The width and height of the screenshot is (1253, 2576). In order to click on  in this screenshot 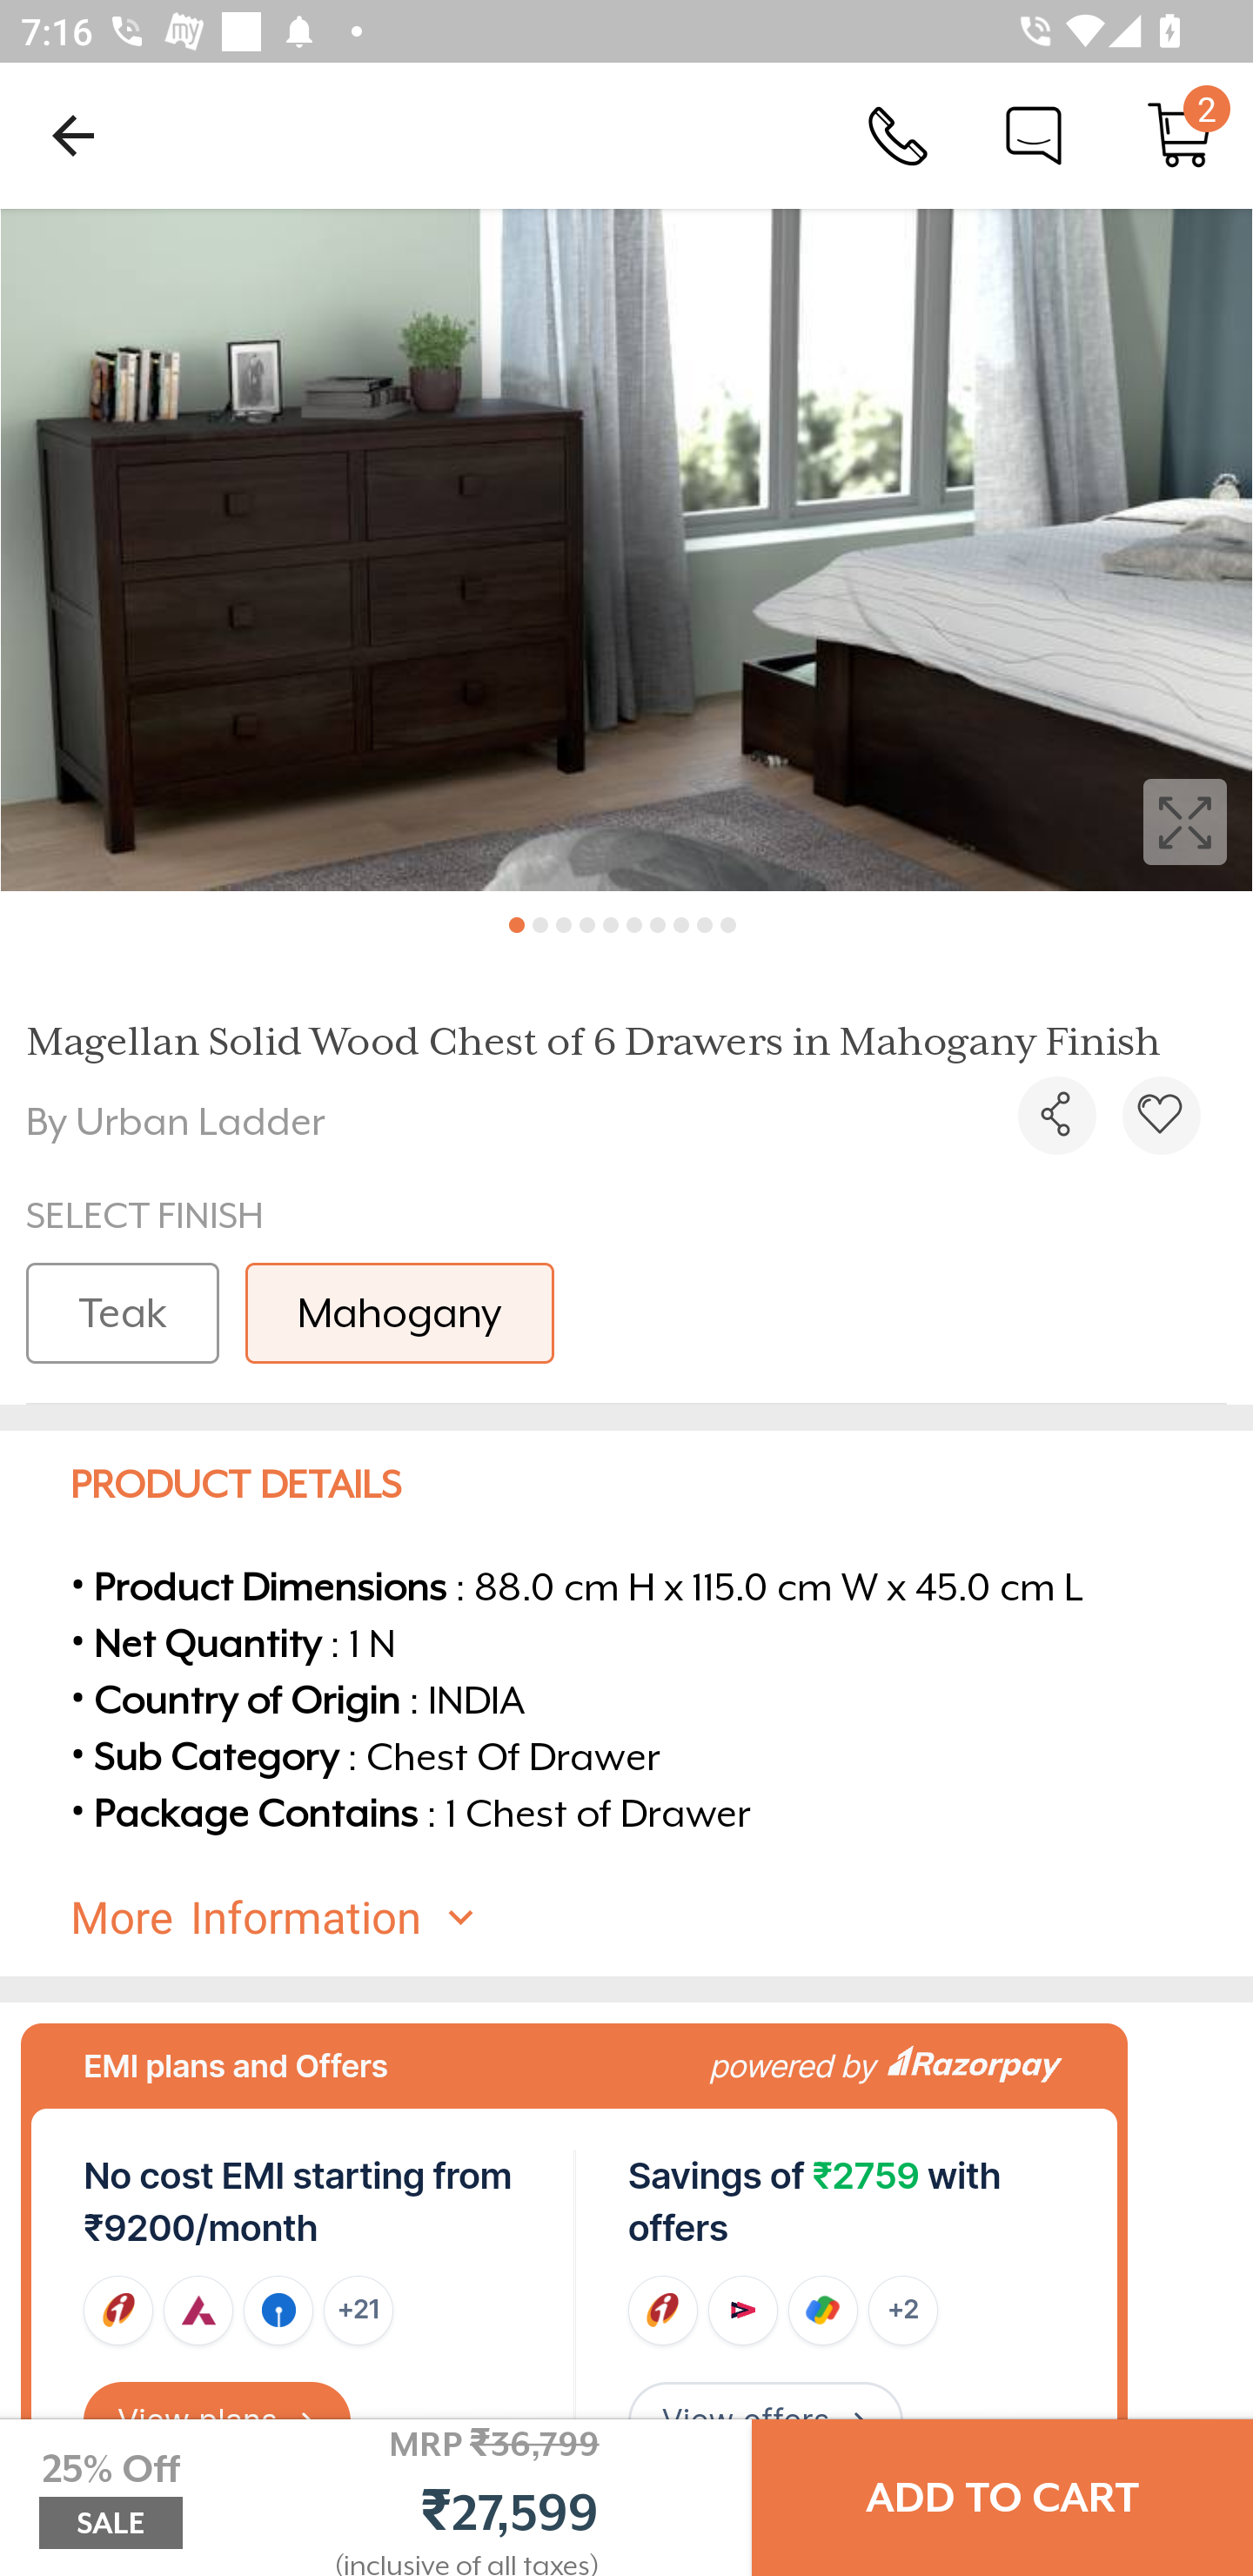, I will do `click(1056, 1116)`.